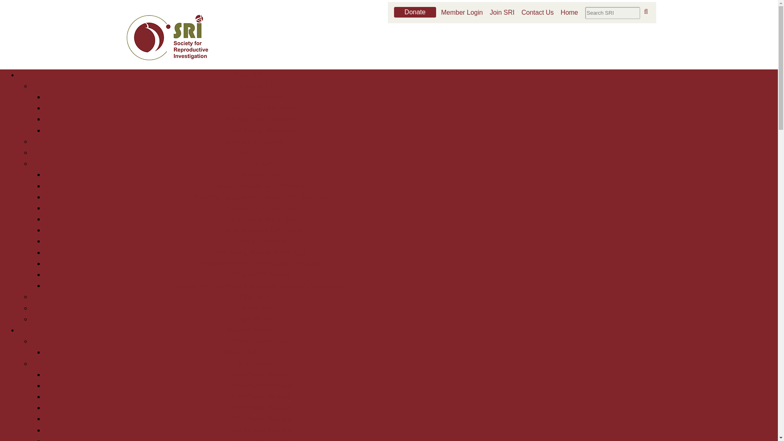  What do you see at coordinates (261, 219) in the screenshot?
I see `Early Career Committee` at bounding box center [261, 219].